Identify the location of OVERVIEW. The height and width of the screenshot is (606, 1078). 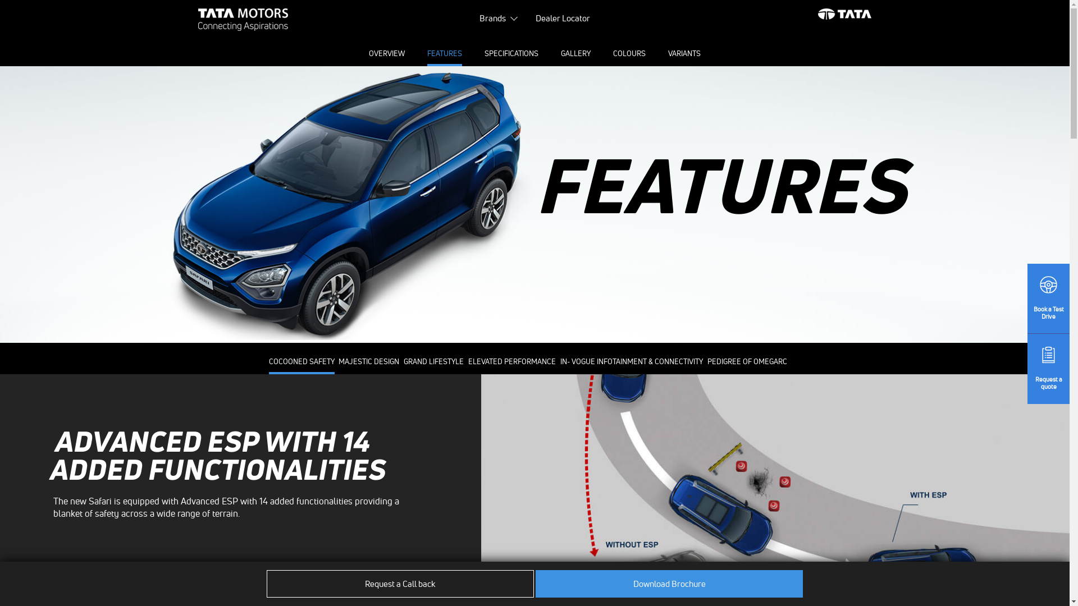
(387, 54).